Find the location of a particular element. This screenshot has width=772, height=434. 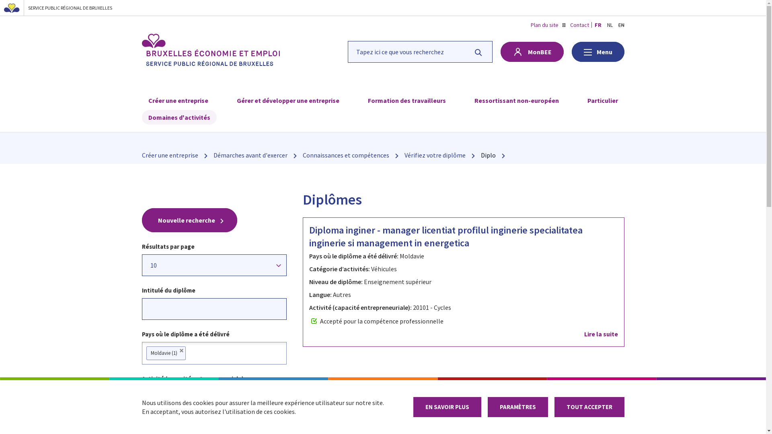

Contact is located at coordinates (580, 25).